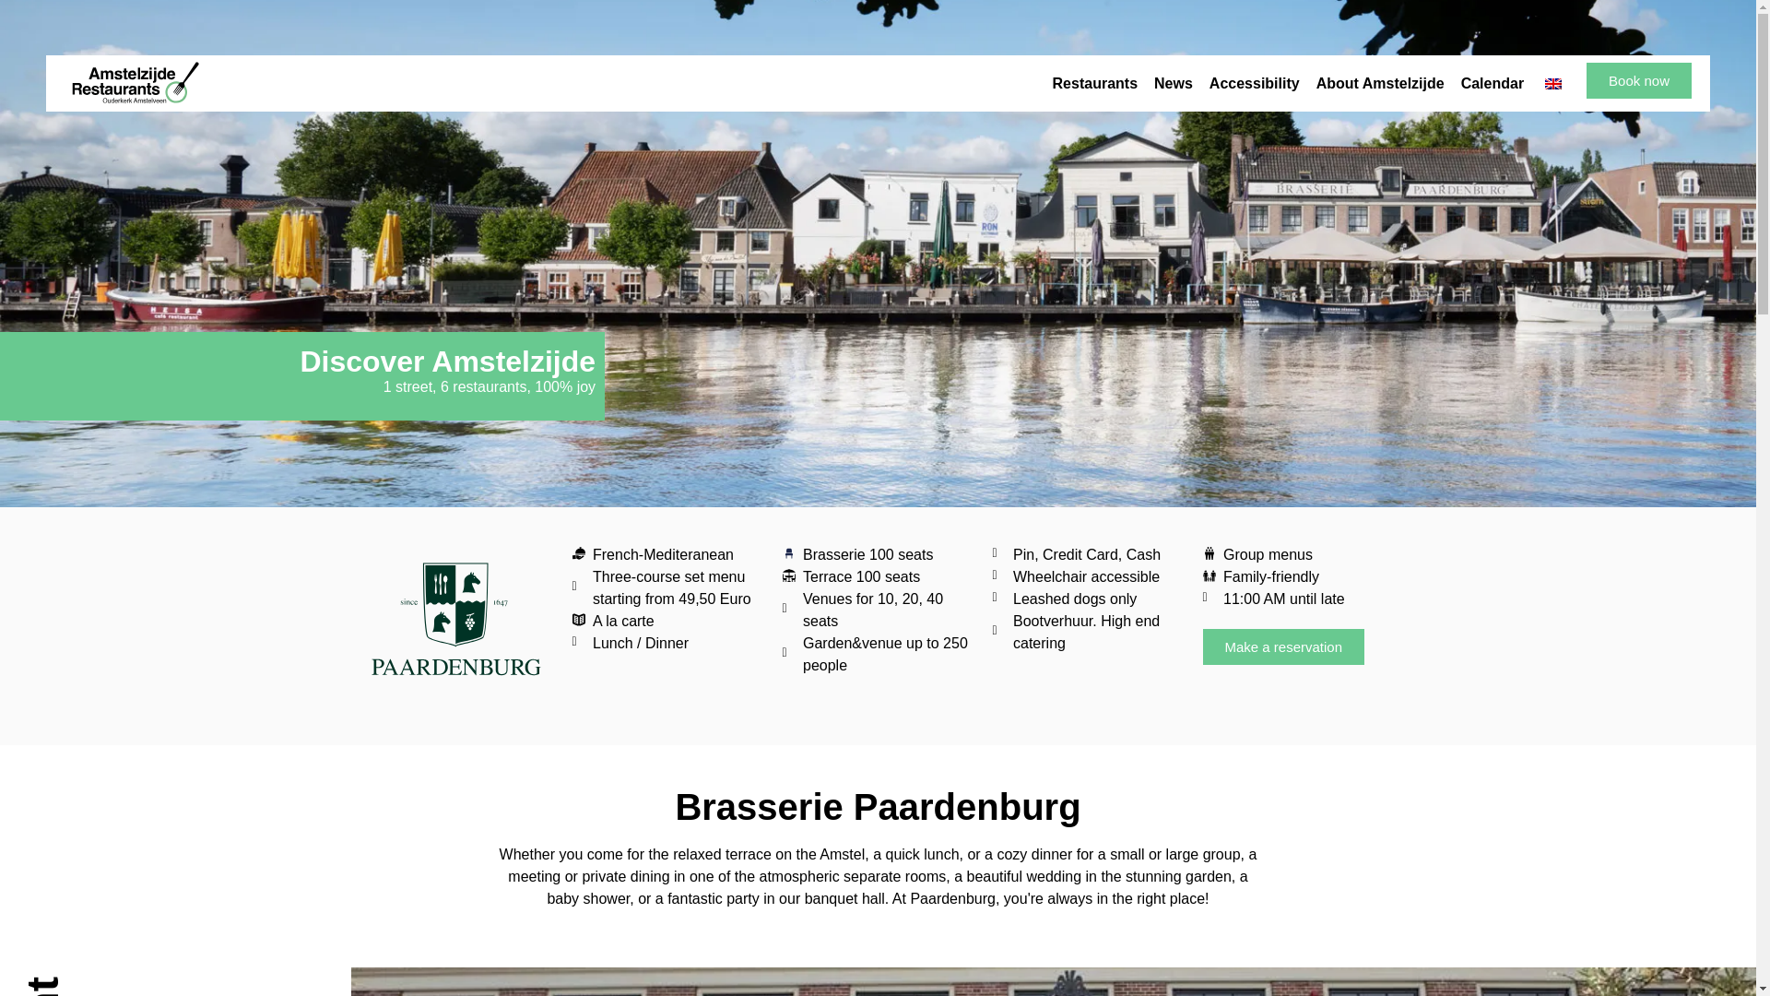 The width and height of the screenshot is (1770, 996). What do you see at coordinates (1173, 84) in the screenshot?
I see `News` at bounding box center [1173, 84].